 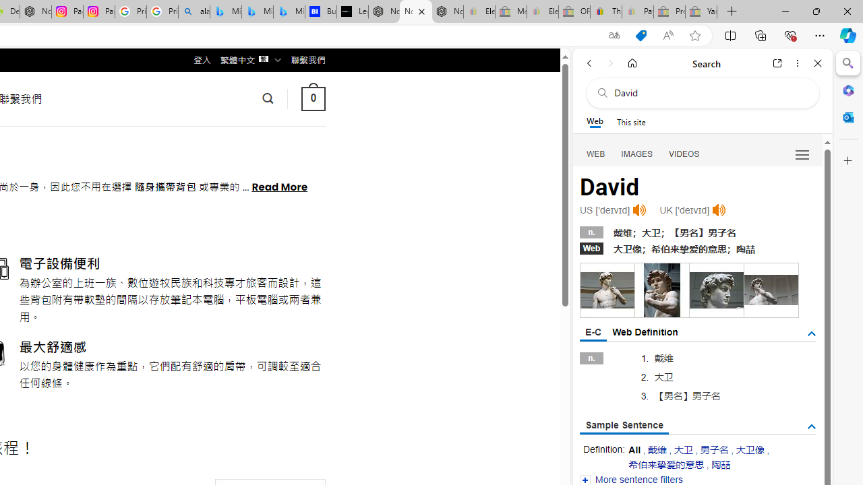 What do you see at coordinates (605, 12) in the screenshot?
I see `Threats and offensive language policy | eBay` at bounding box center [605, 12].